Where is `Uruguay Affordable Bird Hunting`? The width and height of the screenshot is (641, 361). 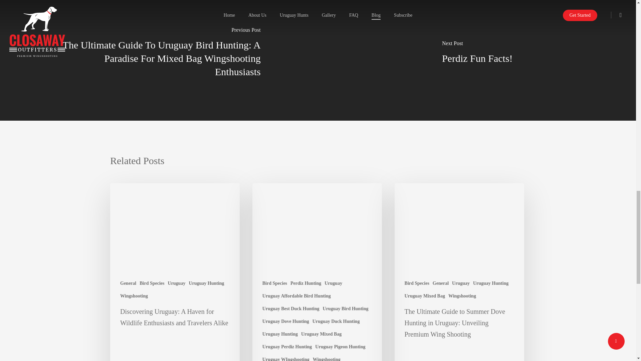
Uruguay Affordable Bird Hunting is located at coordinates (296, 296).